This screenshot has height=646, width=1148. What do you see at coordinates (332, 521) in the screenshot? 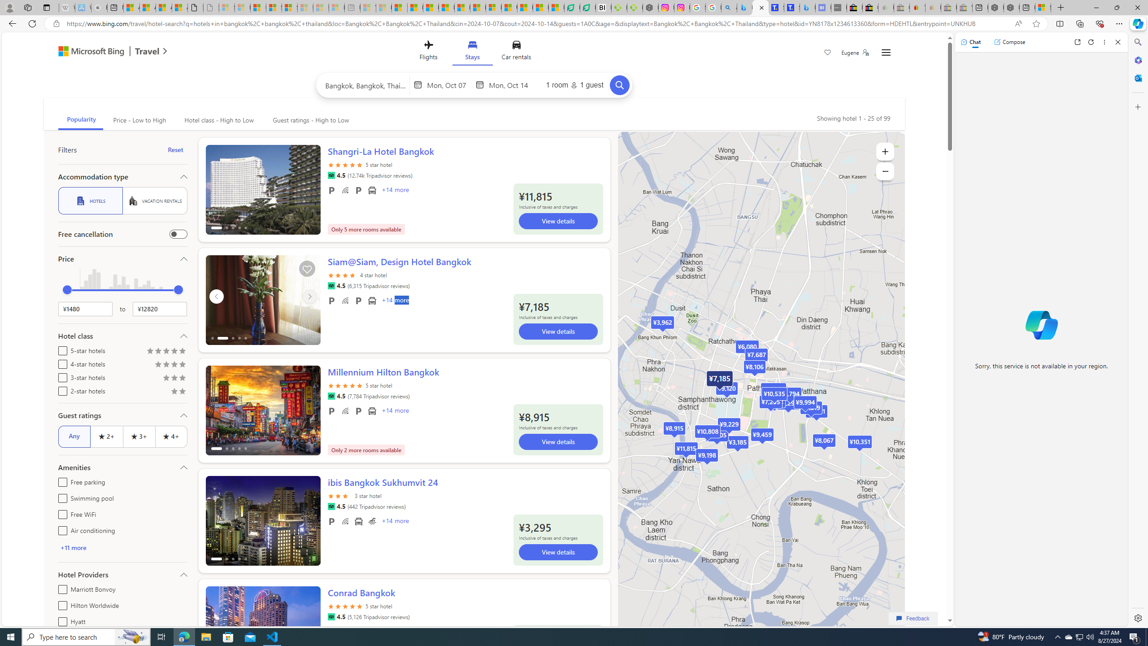
I see `Free parking` at bounding box center [332, 521].